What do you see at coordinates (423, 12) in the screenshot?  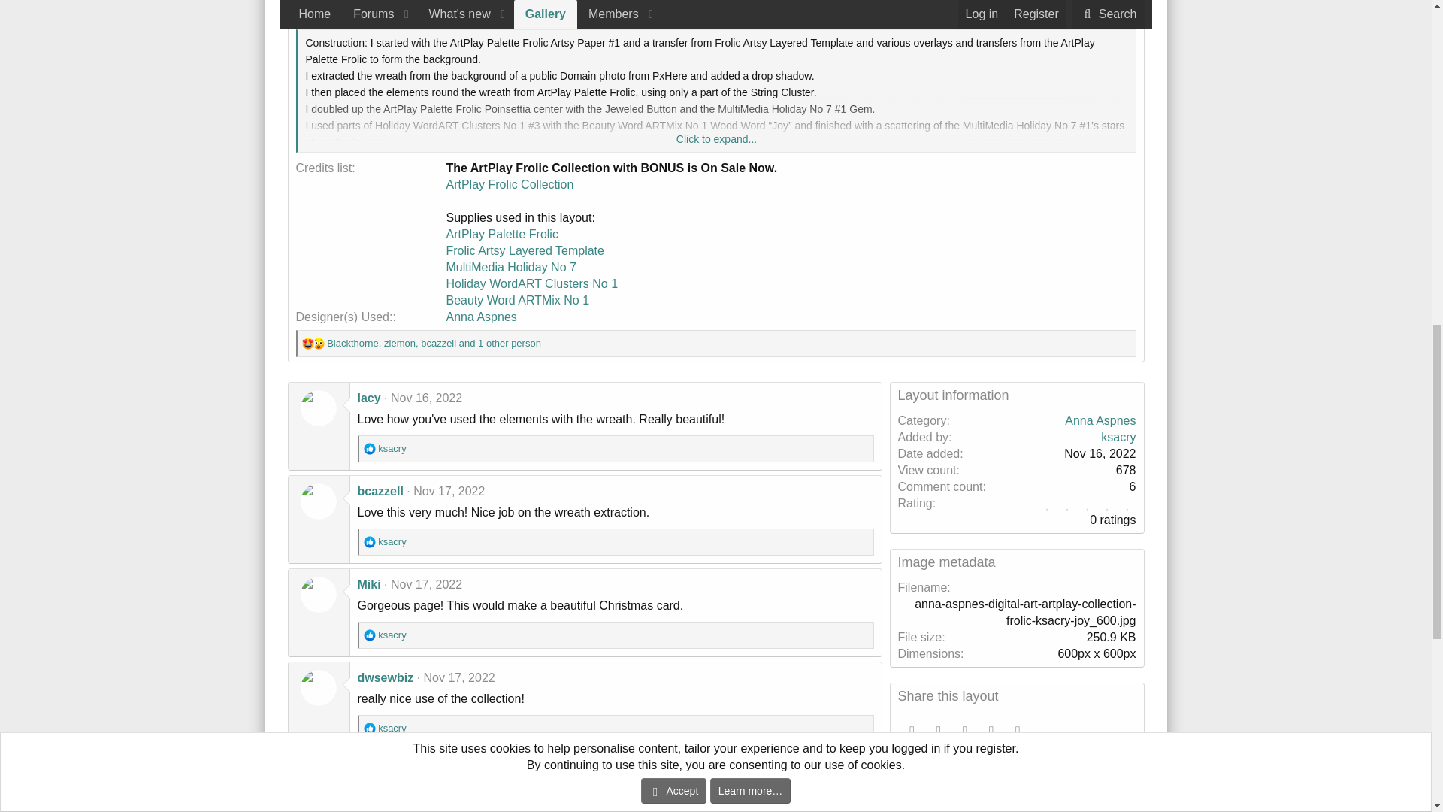 I see `Nov 16, 2022 at 11:10 AM` at bounding box center [423, 12].